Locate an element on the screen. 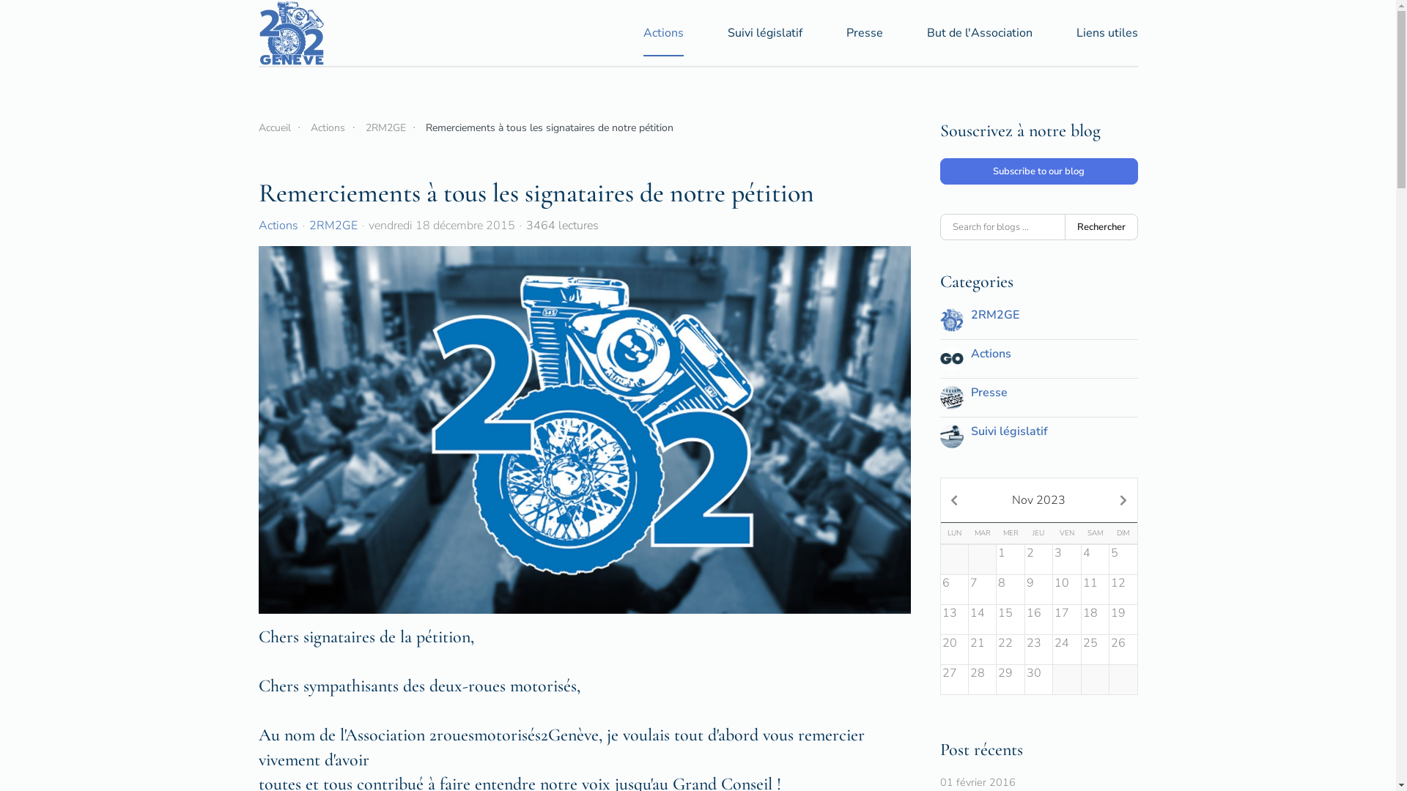  Nov 2023 is located at coordinates (1039, 500).